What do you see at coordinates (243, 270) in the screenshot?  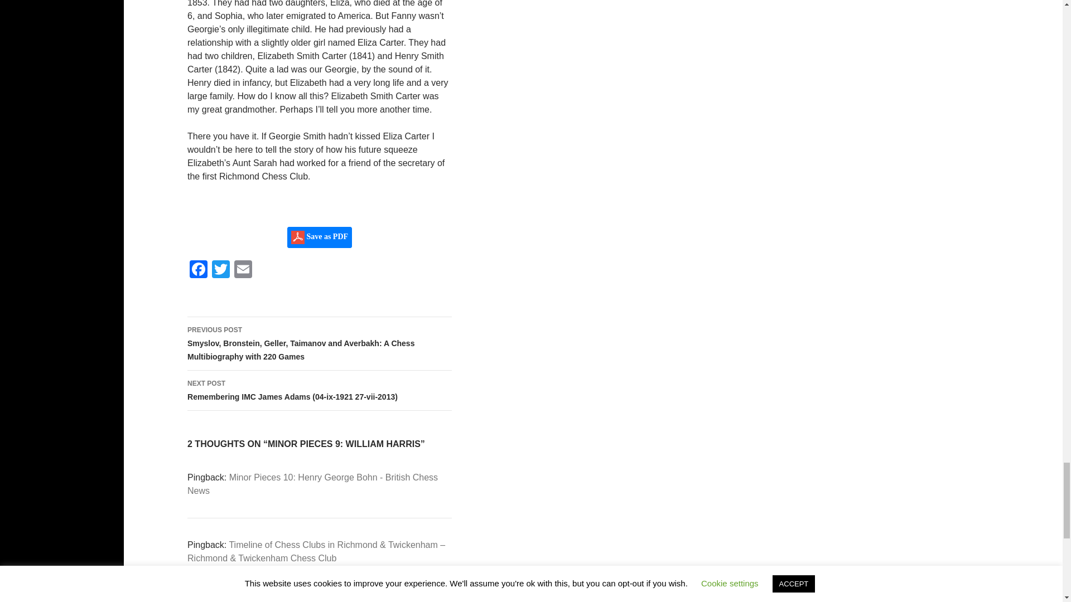 I see `Email` at bounding box center [243, 270].